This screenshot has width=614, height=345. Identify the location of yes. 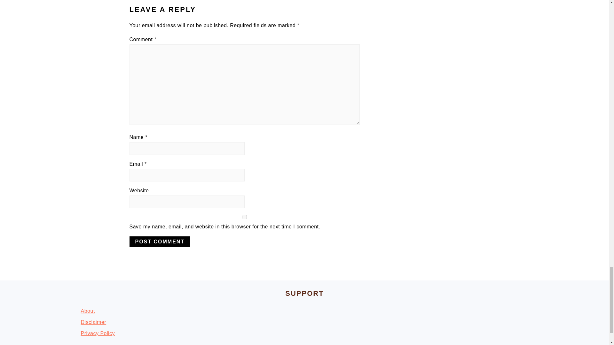
(244, 217).